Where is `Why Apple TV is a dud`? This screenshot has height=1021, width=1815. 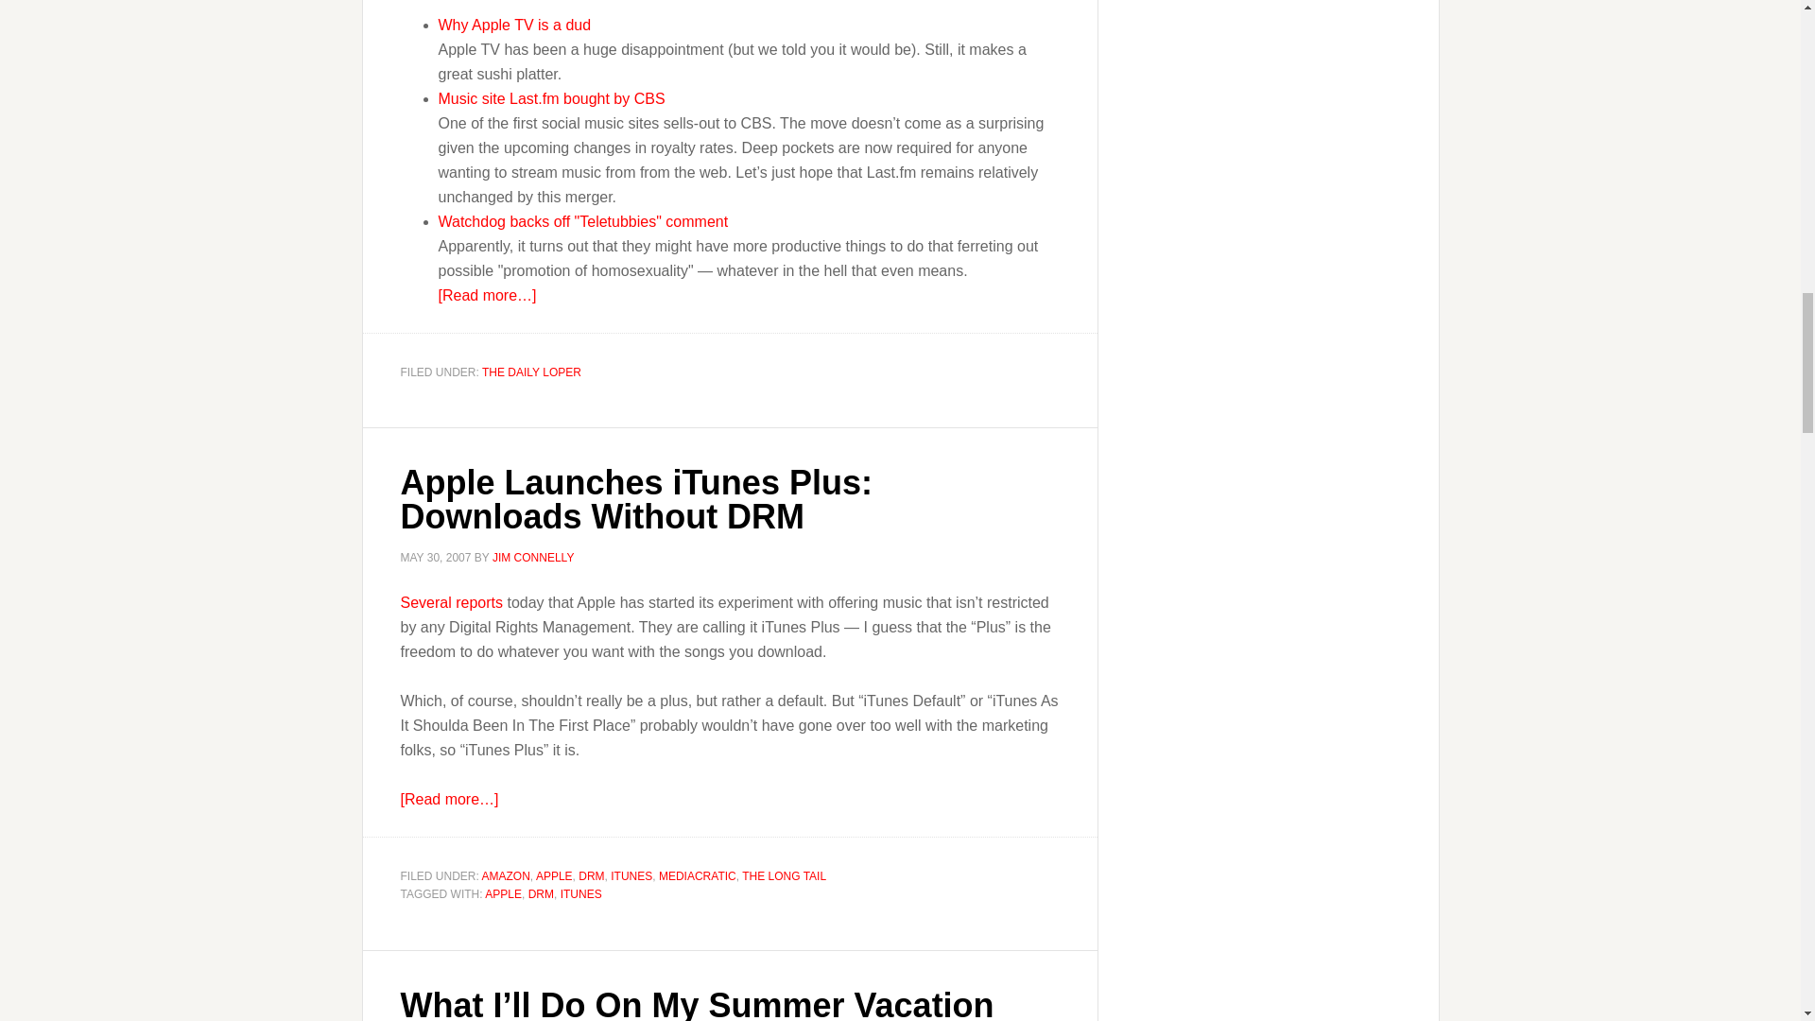
Why Apple TV is a dud is located at coordinates (514, 25).